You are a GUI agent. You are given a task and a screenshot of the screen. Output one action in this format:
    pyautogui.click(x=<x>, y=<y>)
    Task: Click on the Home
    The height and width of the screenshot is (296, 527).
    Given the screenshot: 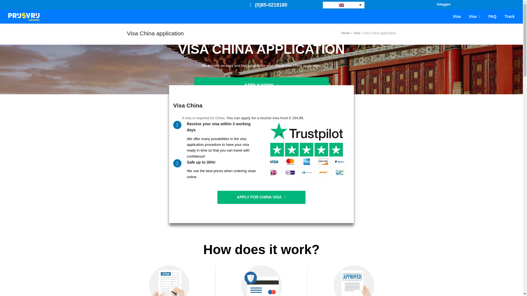 What is the action you would take?
    pyautogui.click(x=261, y=16)
    